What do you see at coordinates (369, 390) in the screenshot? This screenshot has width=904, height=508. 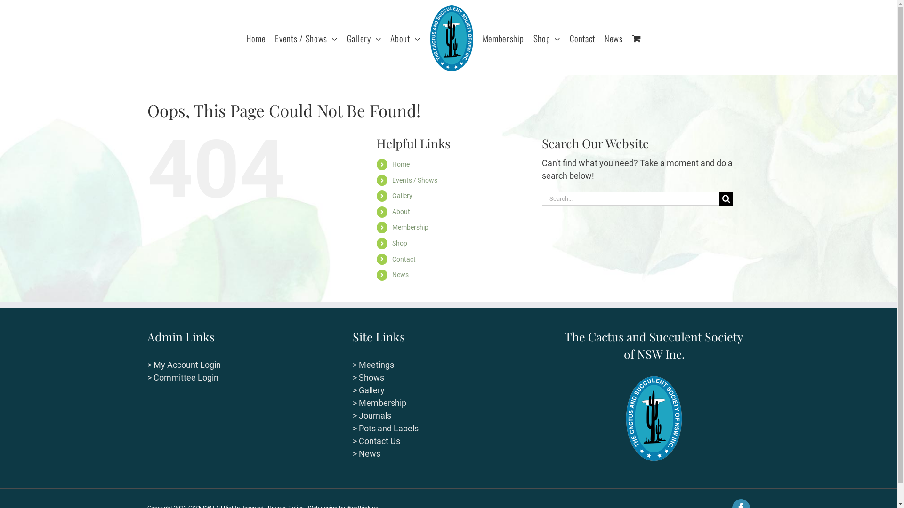 I see `> Gallery` at bounding box center [369, 390].